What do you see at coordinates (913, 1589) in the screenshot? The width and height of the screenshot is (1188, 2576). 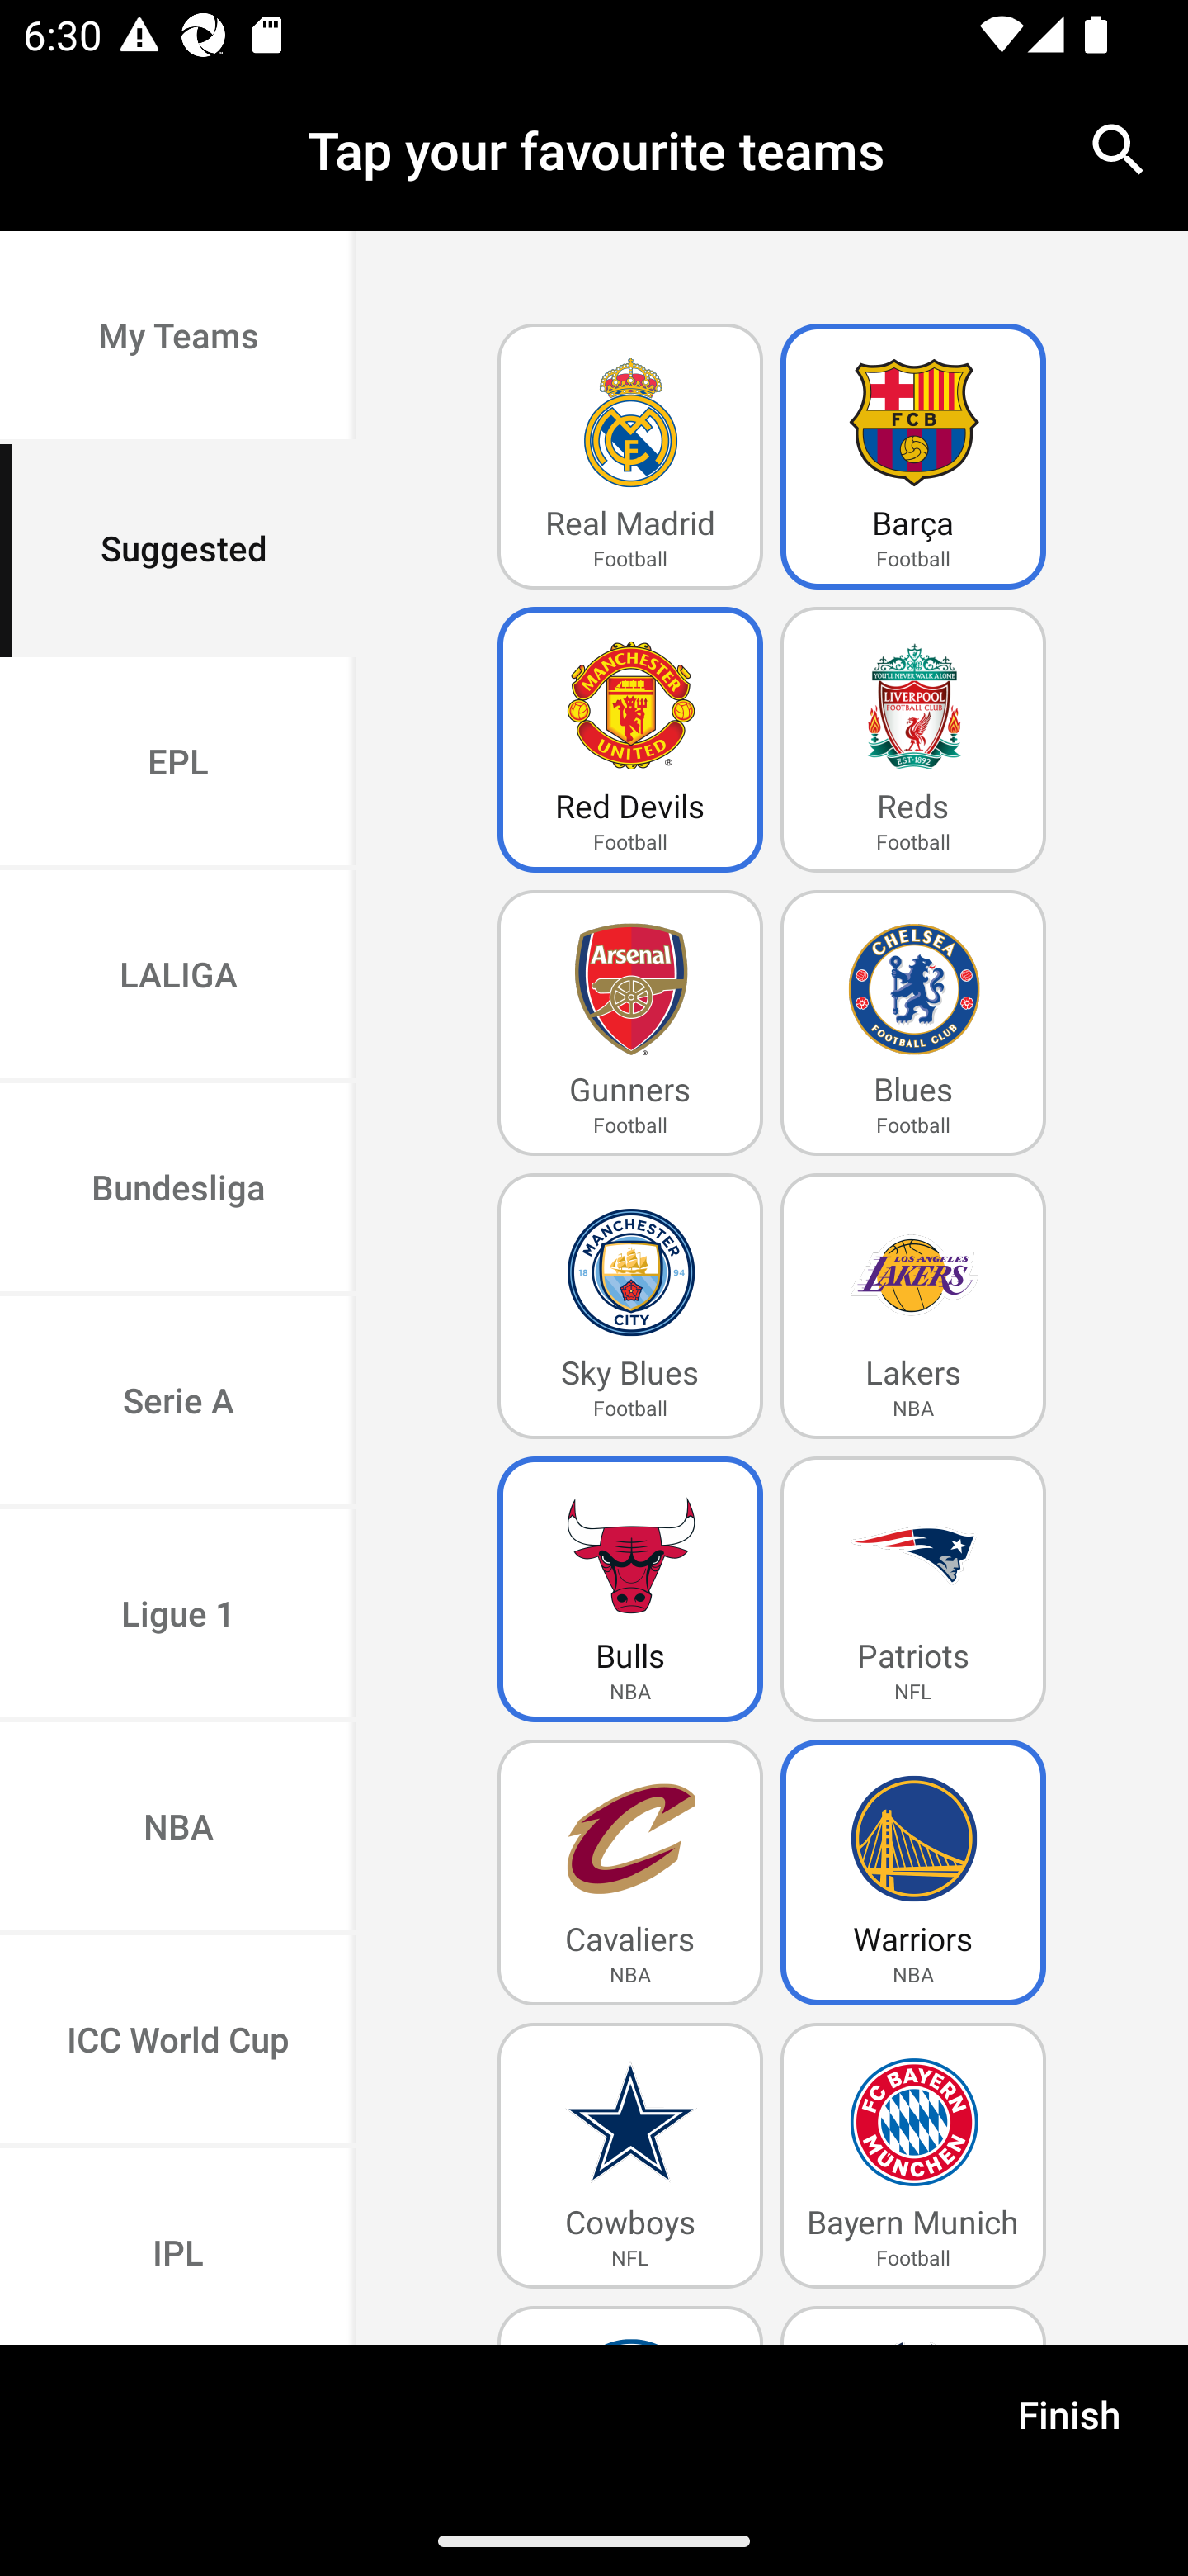 I see `Patriots Patriots NFL` at bounding box center [913, 1589].